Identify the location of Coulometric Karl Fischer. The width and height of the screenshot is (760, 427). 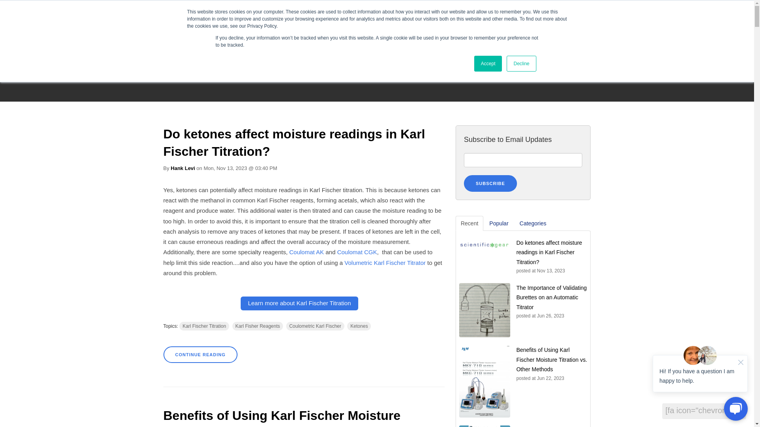
(315, 326).